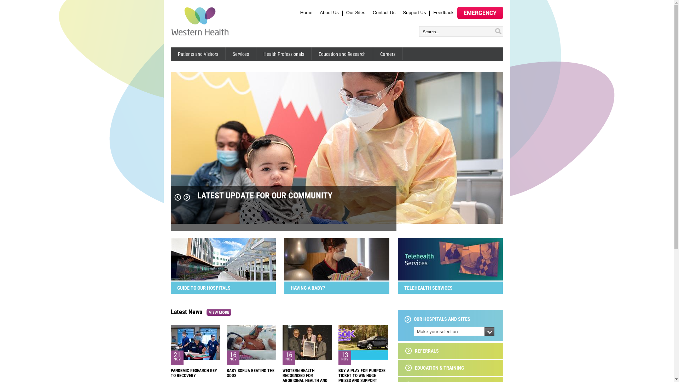 This screenshot has width=679, height=382. What do you see at coordinates (198, 54) in the screenshot?
I see `Patients and Visitors` at bounding box center [198, 54].